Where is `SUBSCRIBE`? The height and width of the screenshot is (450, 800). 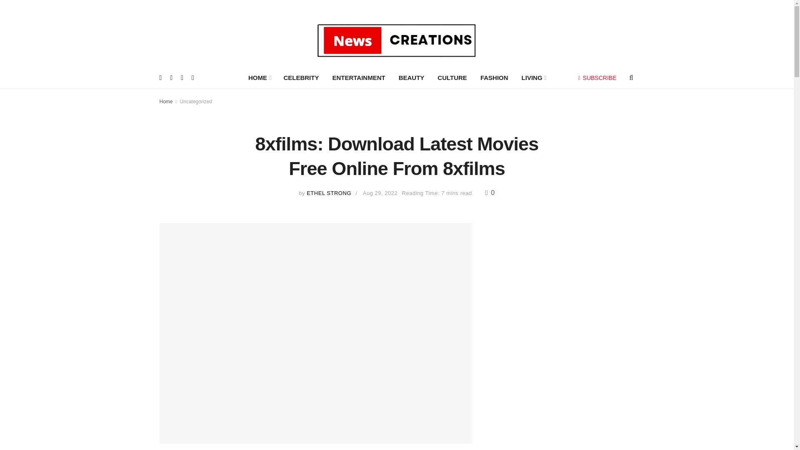
SUBSCRIBE is located at coordinates (597, 78).